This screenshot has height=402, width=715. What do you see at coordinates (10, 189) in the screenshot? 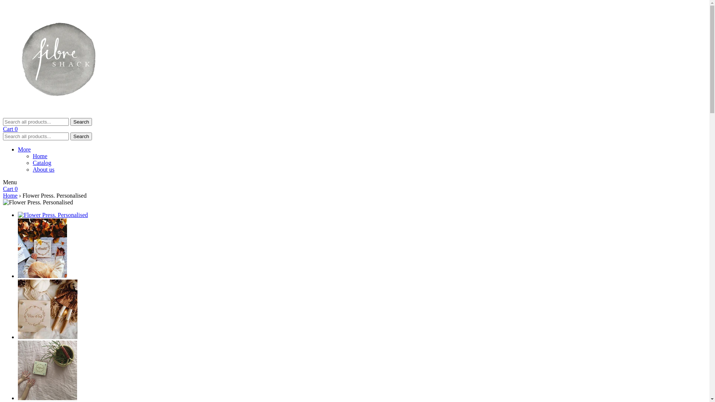
I see `Cart 0` at bounding box center [10, 189].